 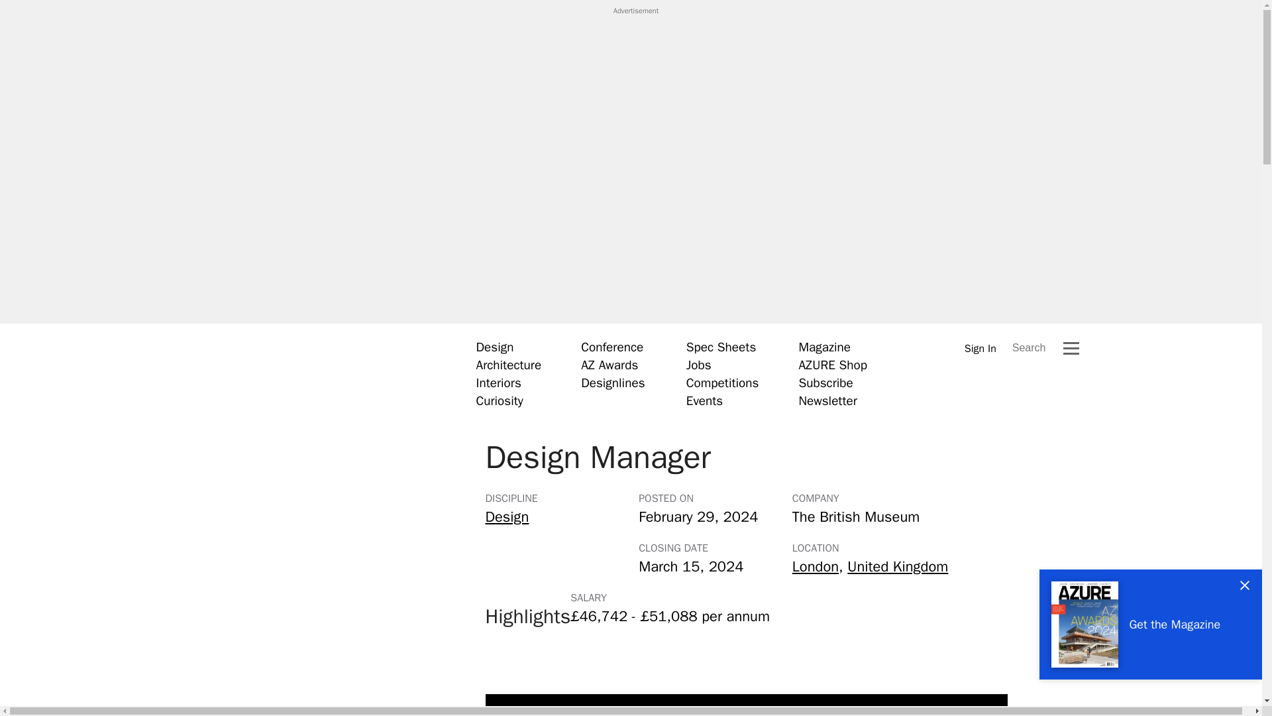 What do you see at coordinates (307, 373) in the screenshot?
I see `Azure Magazine` at bounding box center [307, 373].